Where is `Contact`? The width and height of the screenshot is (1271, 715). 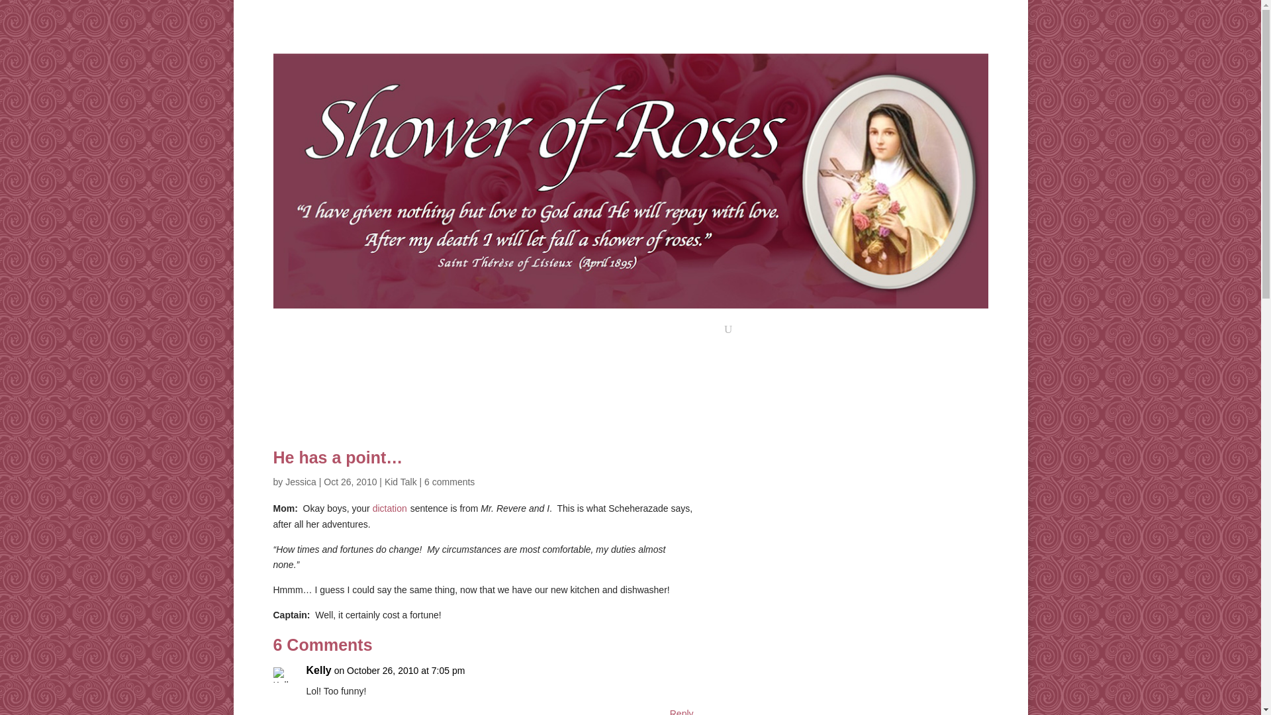
Contact is located at coordinates (700, 332).